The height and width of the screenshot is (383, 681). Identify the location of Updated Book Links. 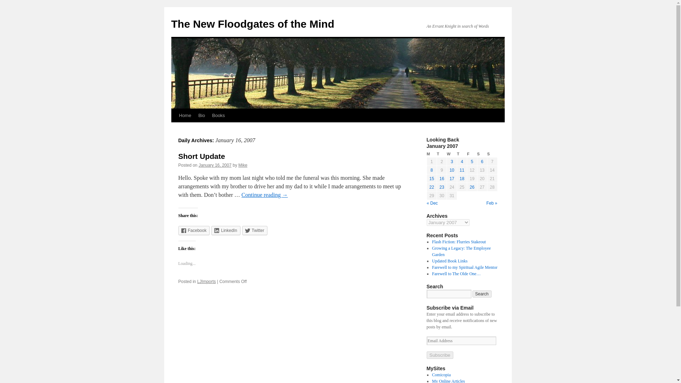
(449, 261).